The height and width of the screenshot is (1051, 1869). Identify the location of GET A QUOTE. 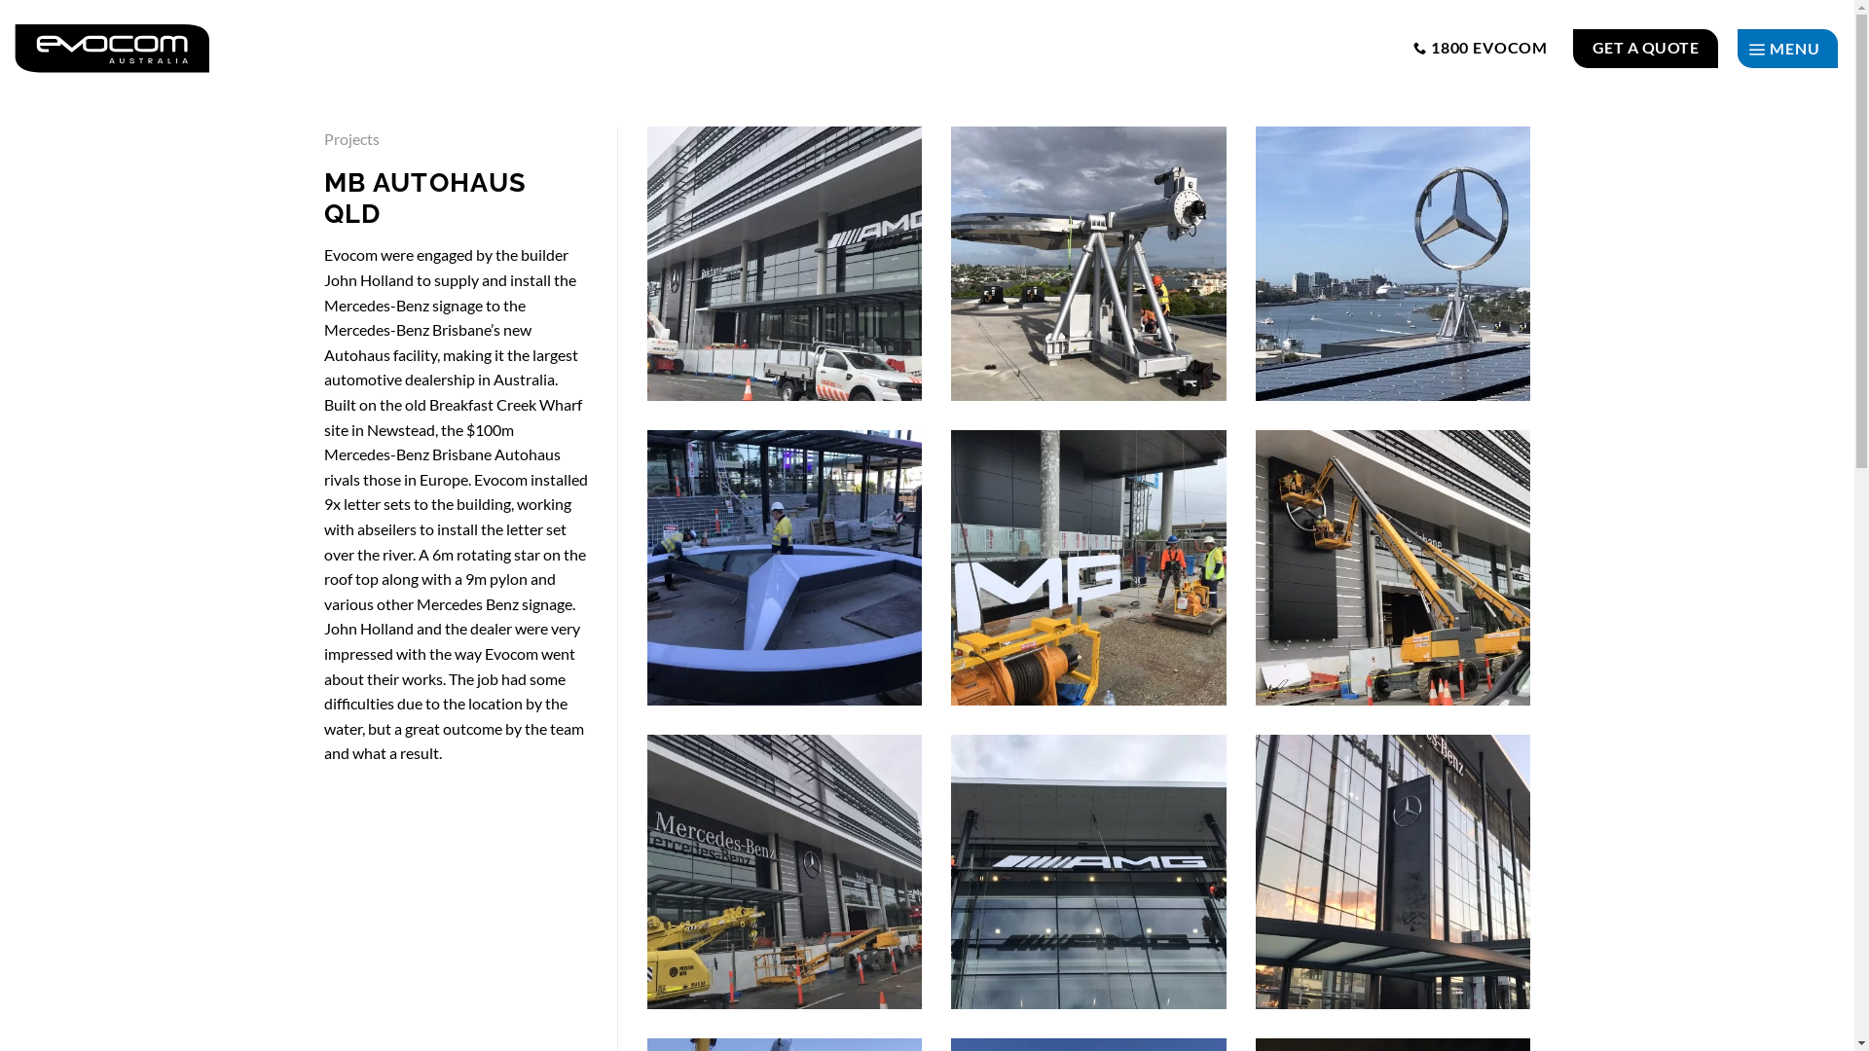
(1645, 49).